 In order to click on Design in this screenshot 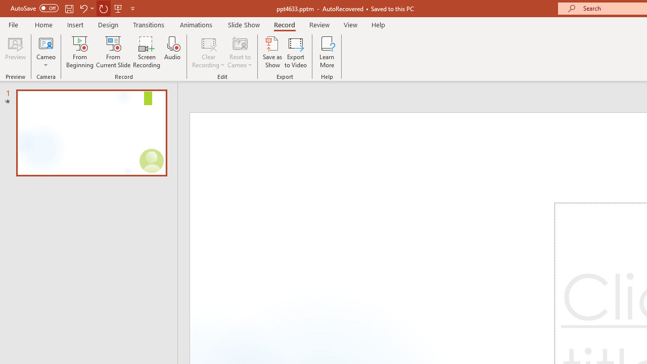, I will do `click(108, 24)`.